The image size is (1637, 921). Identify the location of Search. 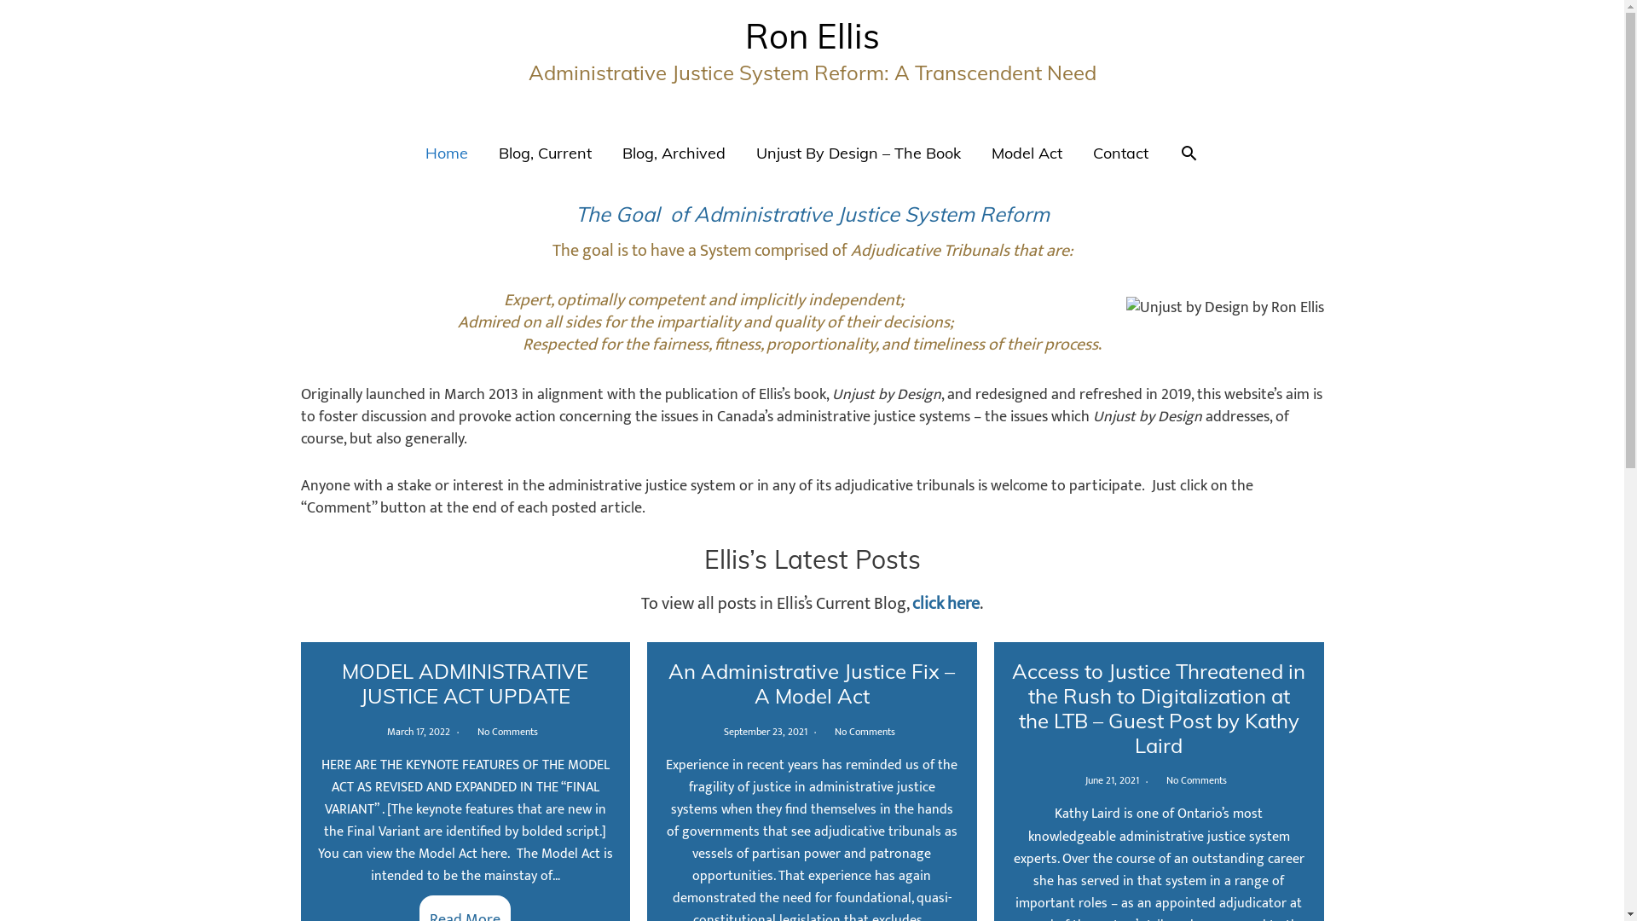
(1189, 153).